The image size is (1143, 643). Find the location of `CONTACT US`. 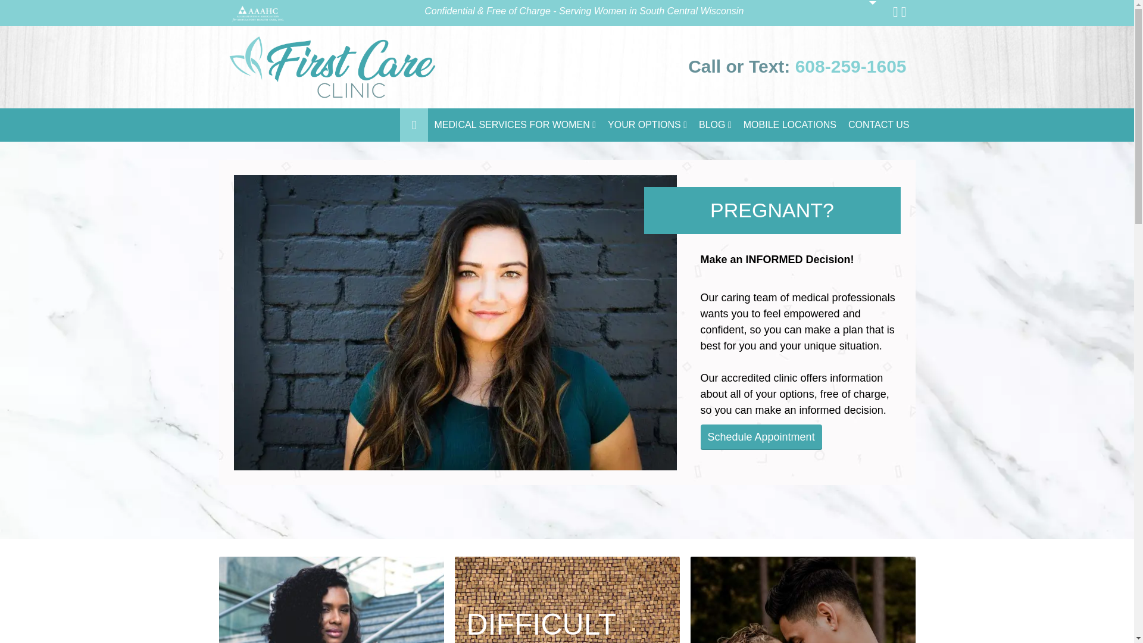

CONTACT US is located at coordinates (879, 125).